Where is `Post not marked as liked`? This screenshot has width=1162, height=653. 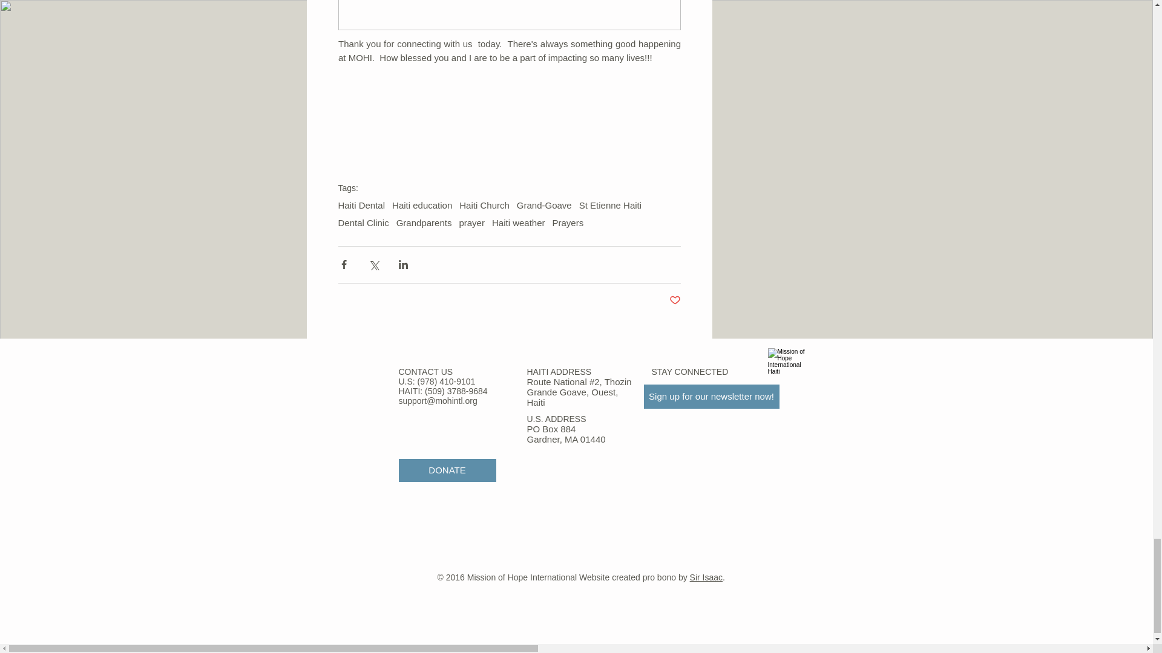
Post not marked as liked is located at coordinates (675, 301).